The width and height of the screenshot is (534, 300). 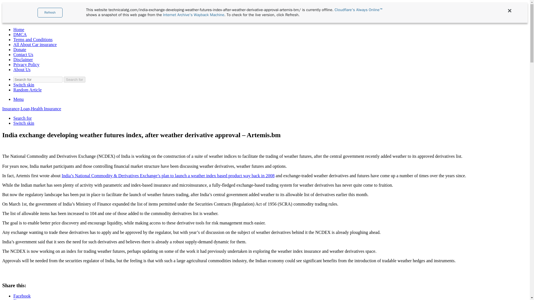 I want to click on Home, so click(x=19, y=29).